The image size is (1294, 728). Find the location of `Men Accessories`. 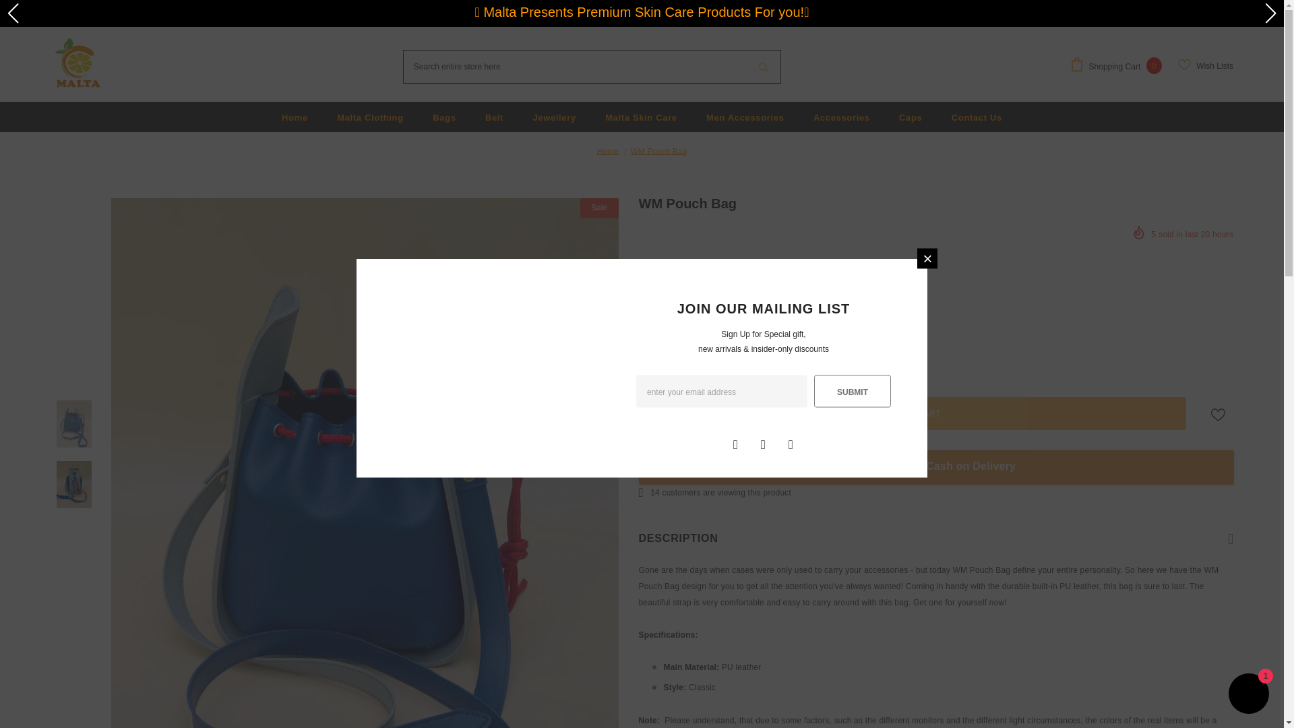

Men Accessories is located at coordinates (745, 117).